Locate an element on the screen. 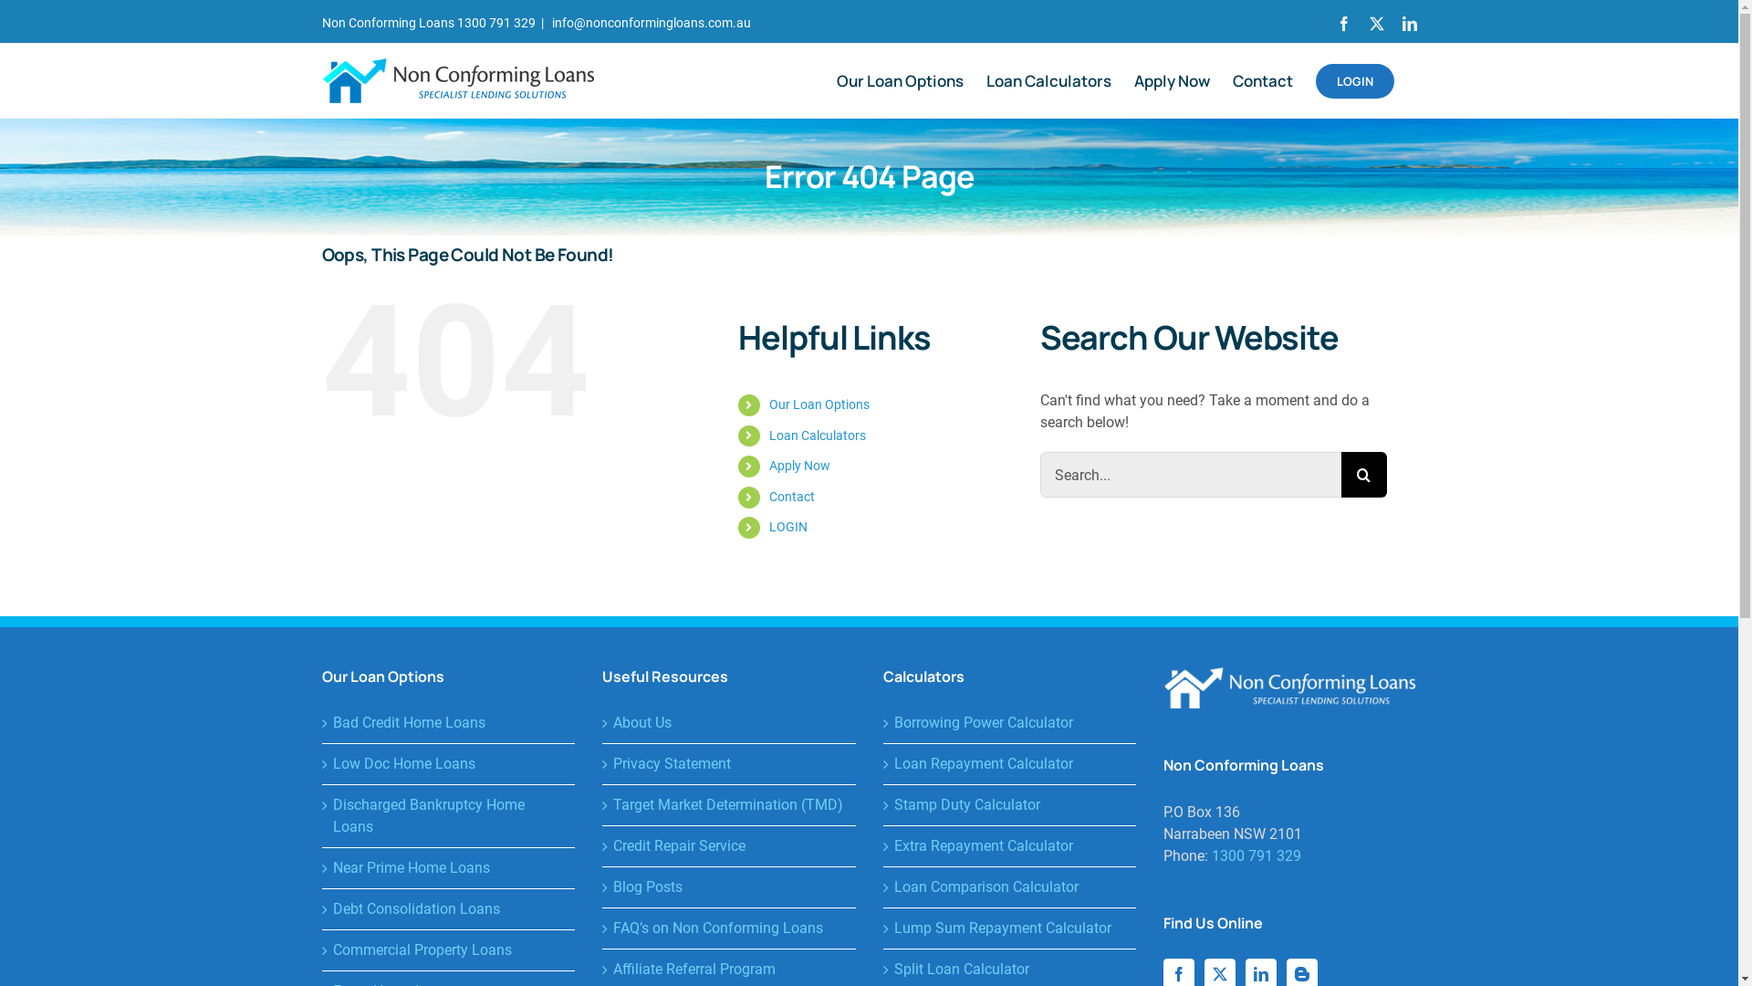 This screenshot has width=1752, height=986. Extra Repayment Calculator is located at coordinates (1011, 846).